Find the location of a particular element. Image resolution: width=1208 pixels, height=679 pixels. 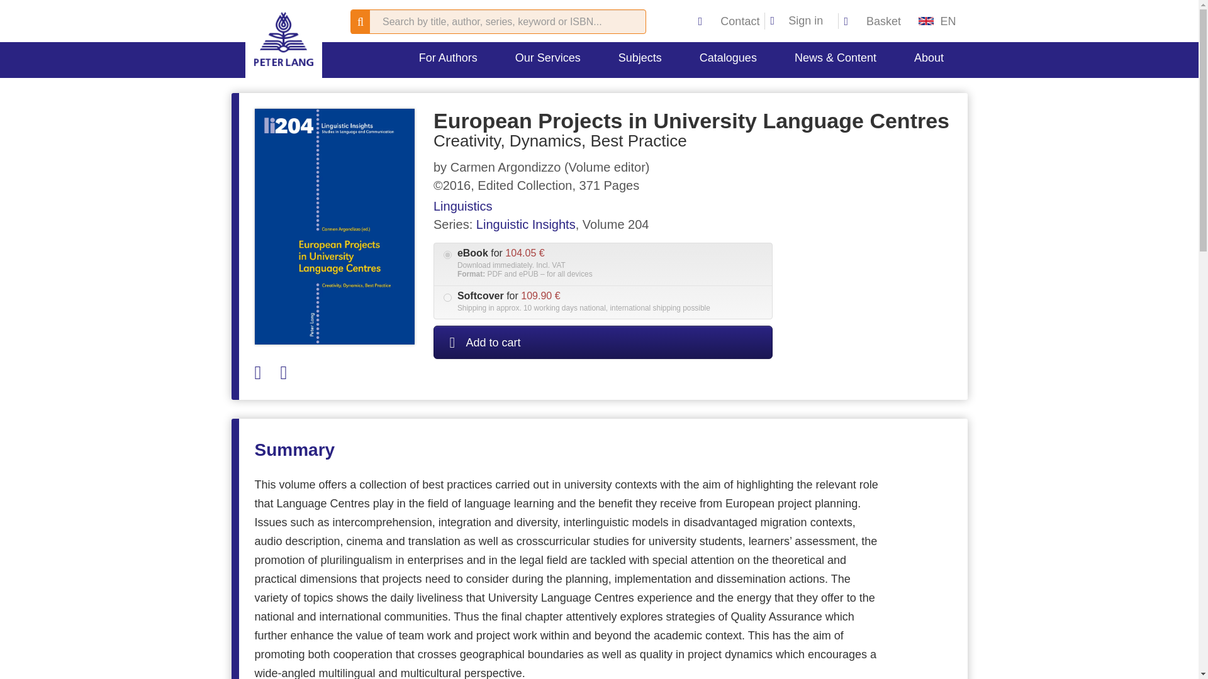

ebook:1053278 is located at coordinates (447, 254).